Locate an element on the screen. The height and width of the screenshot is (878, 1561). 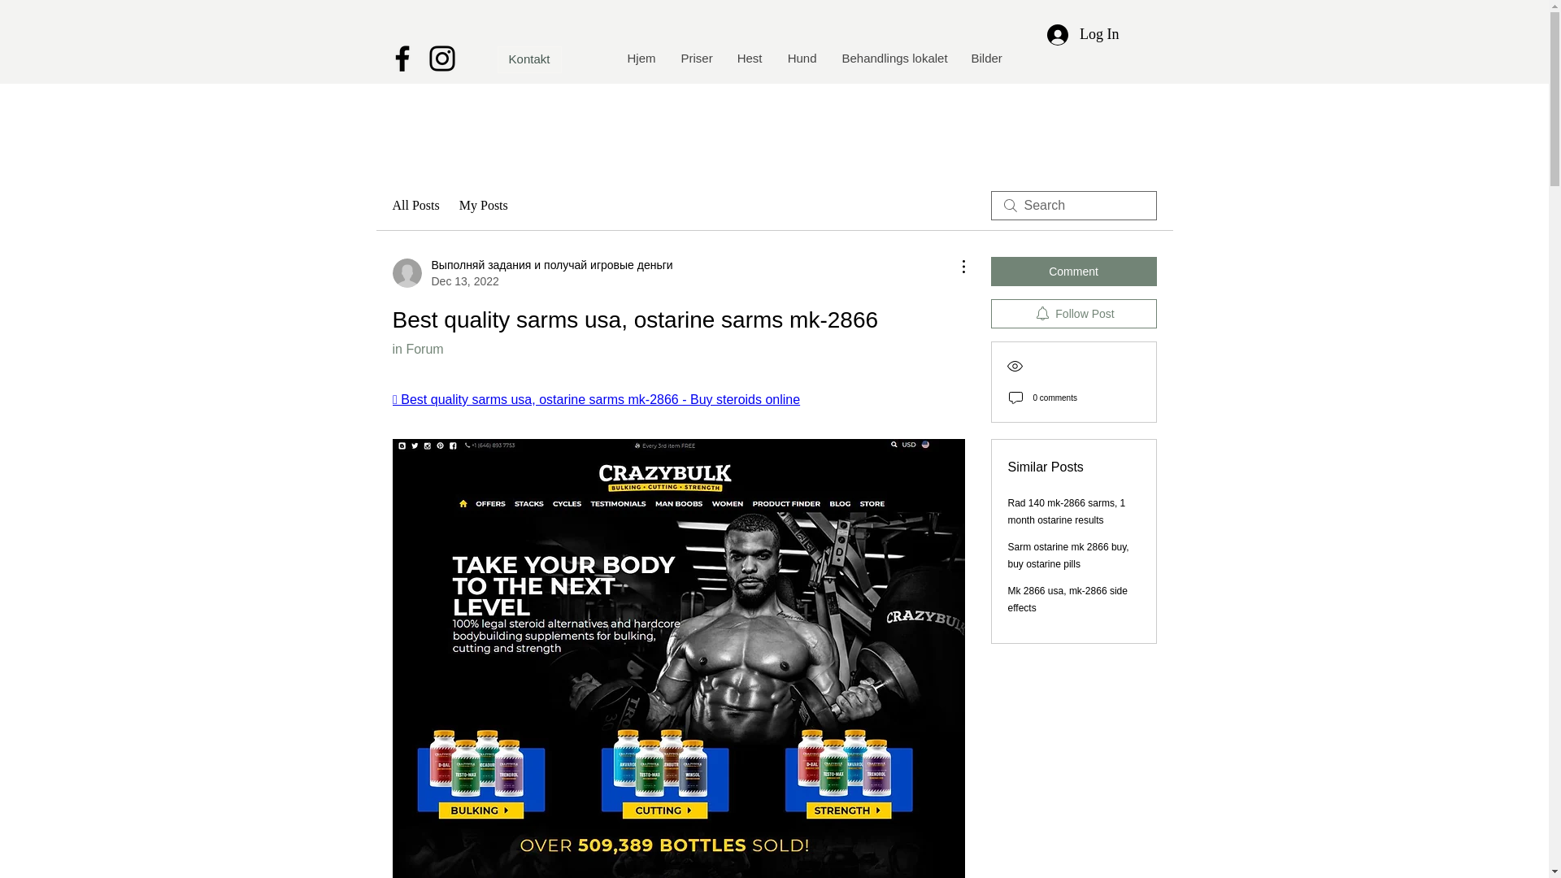
All Posts is located at coordinates (415, 205).